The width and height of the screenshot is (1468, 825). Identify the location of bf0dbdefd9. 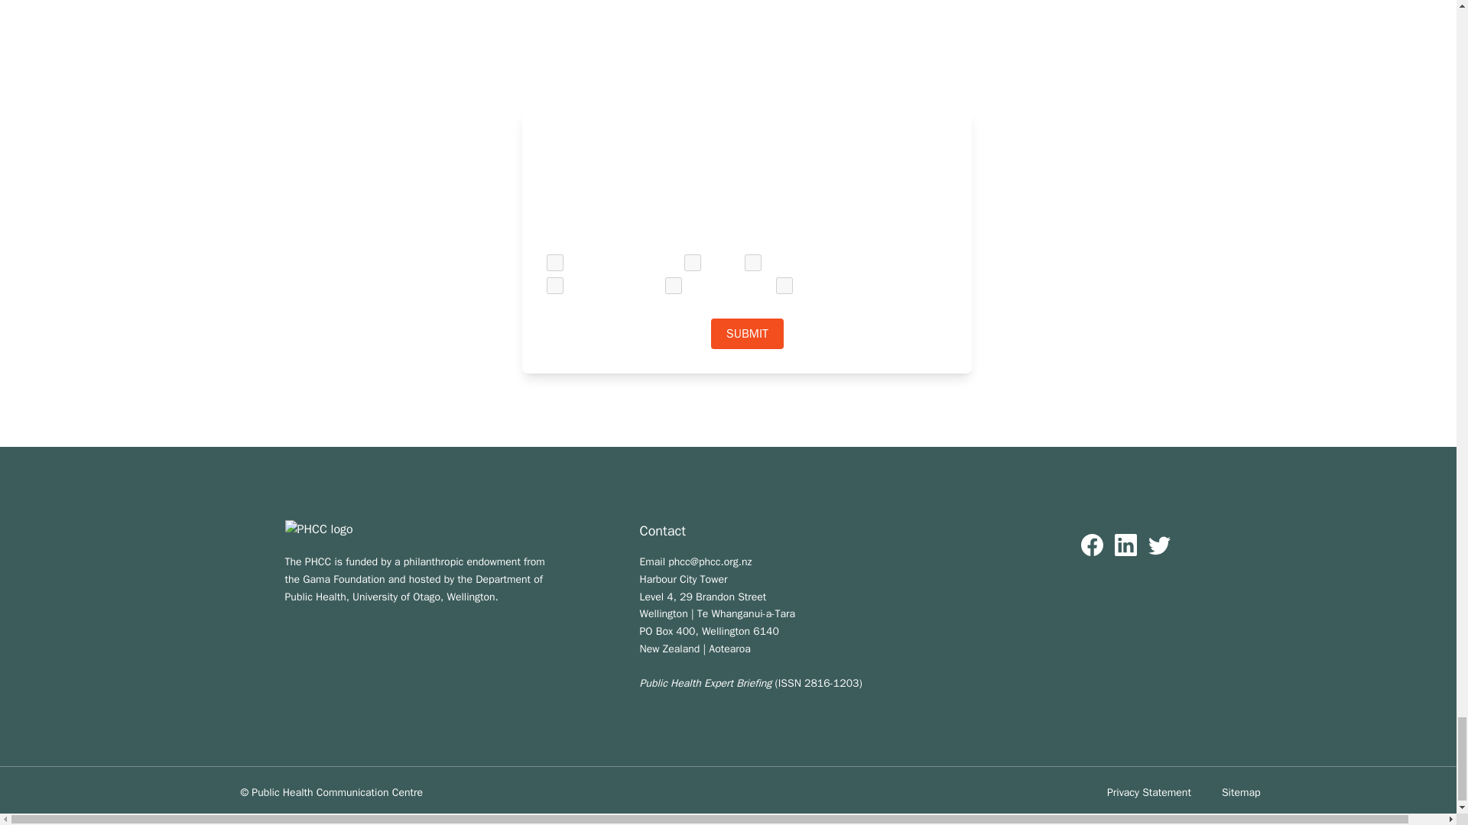
(673, 285).